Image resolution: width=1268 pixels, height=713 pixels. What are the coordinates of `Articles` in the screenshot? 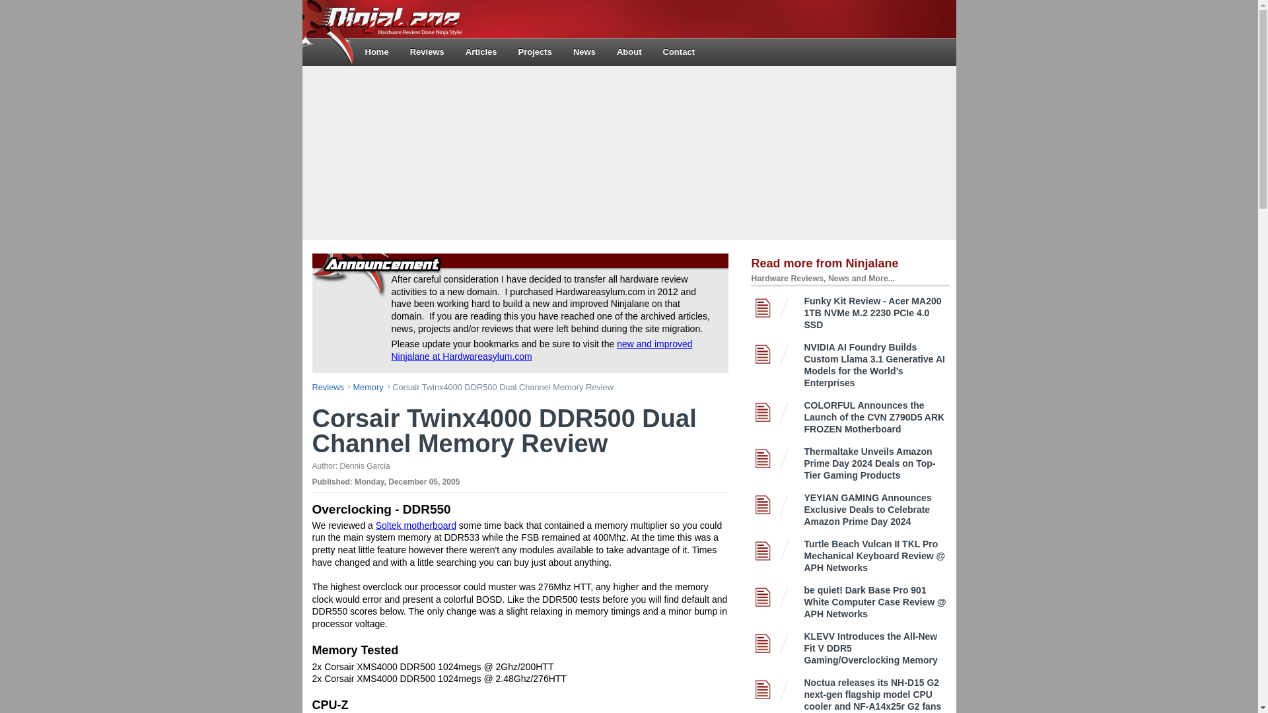 It's located at (481, 51).